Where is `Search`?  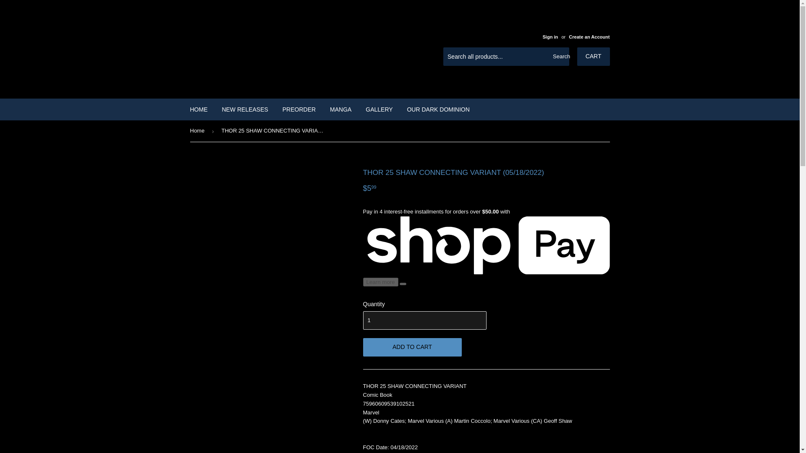
Search is located at coordinates (560, 57).